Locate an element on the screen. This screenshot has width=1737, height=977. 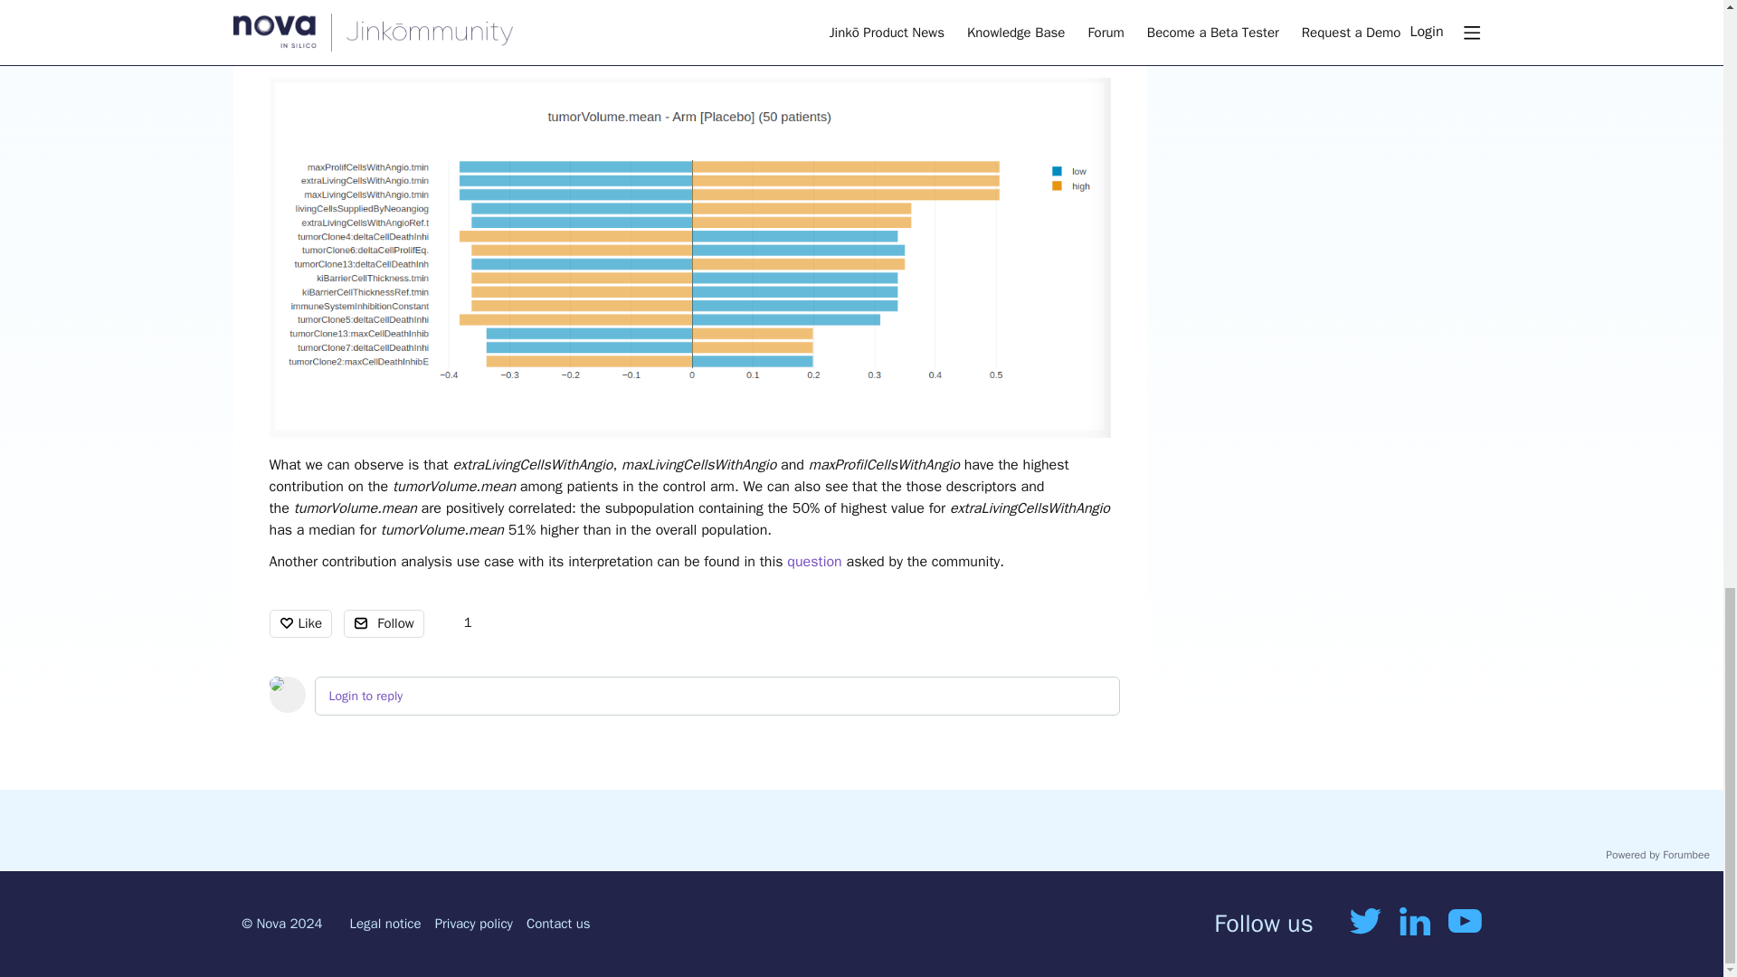
Login to reply is located at coordinates (365, 696).